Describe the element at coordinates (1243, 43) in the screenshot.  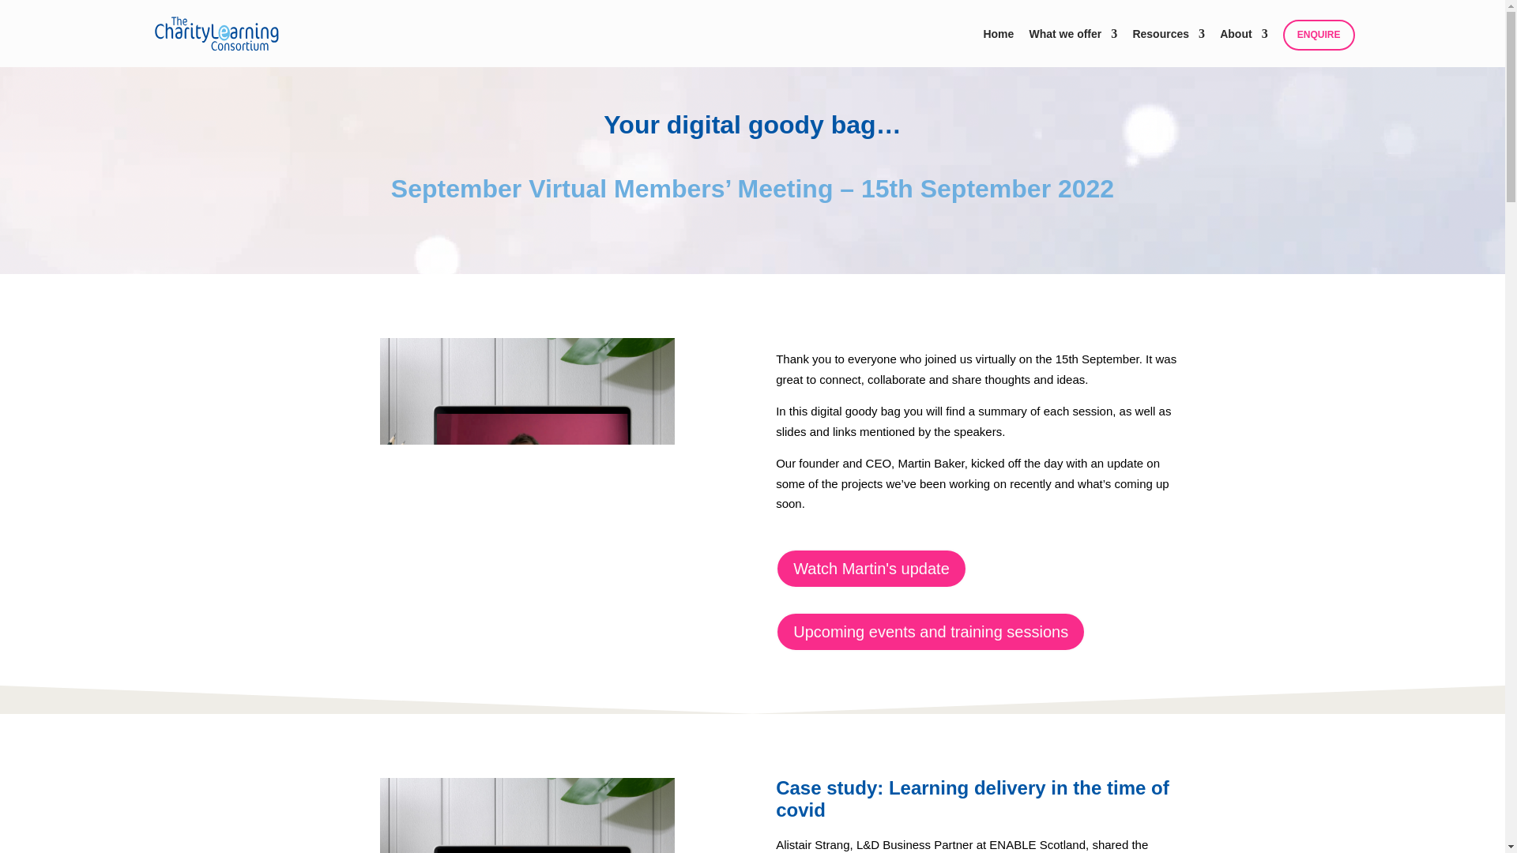
I see `About` at that location.